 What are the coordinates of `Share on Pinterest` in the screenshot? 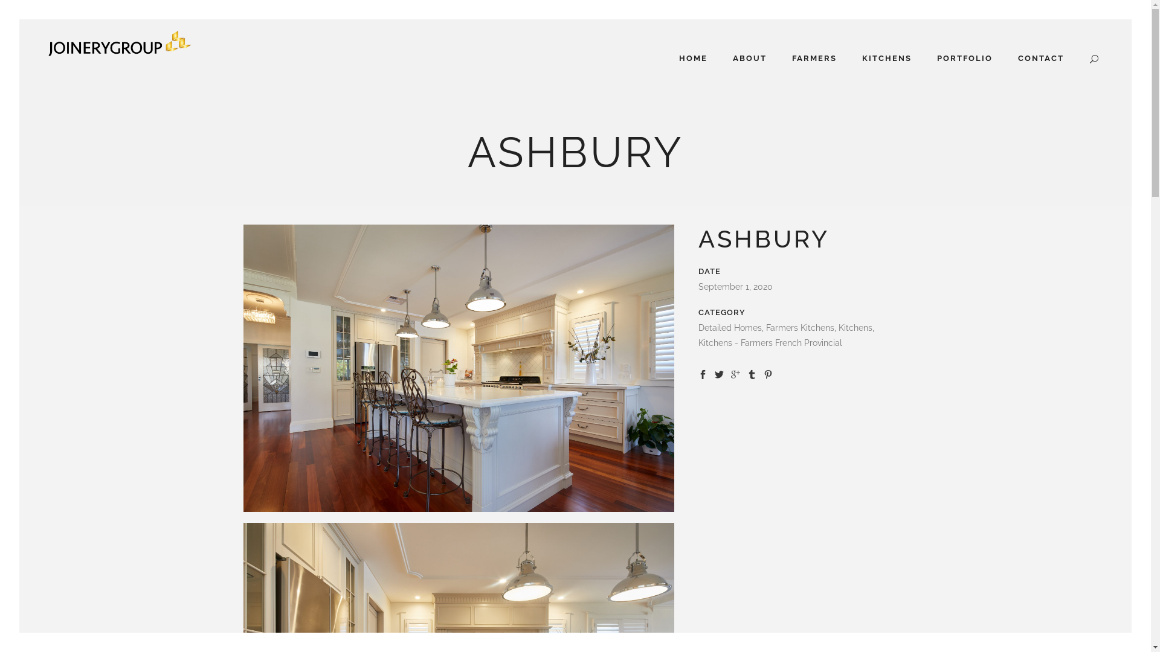 It's located at (768, 374).